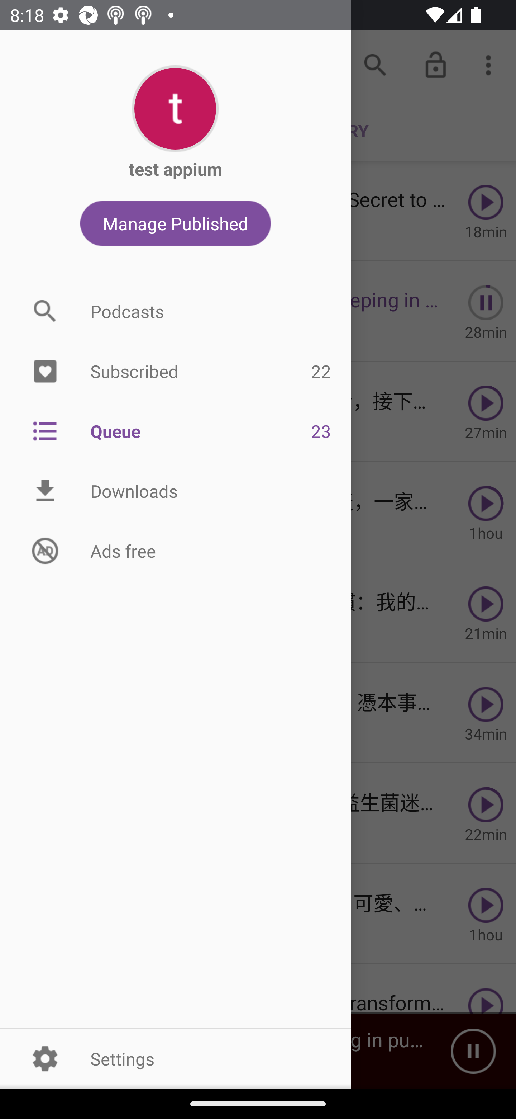  What do you see at coordinates (176, 550) in the screenshot?
I see `Picture Ads free` at bounding box center [176, 550].